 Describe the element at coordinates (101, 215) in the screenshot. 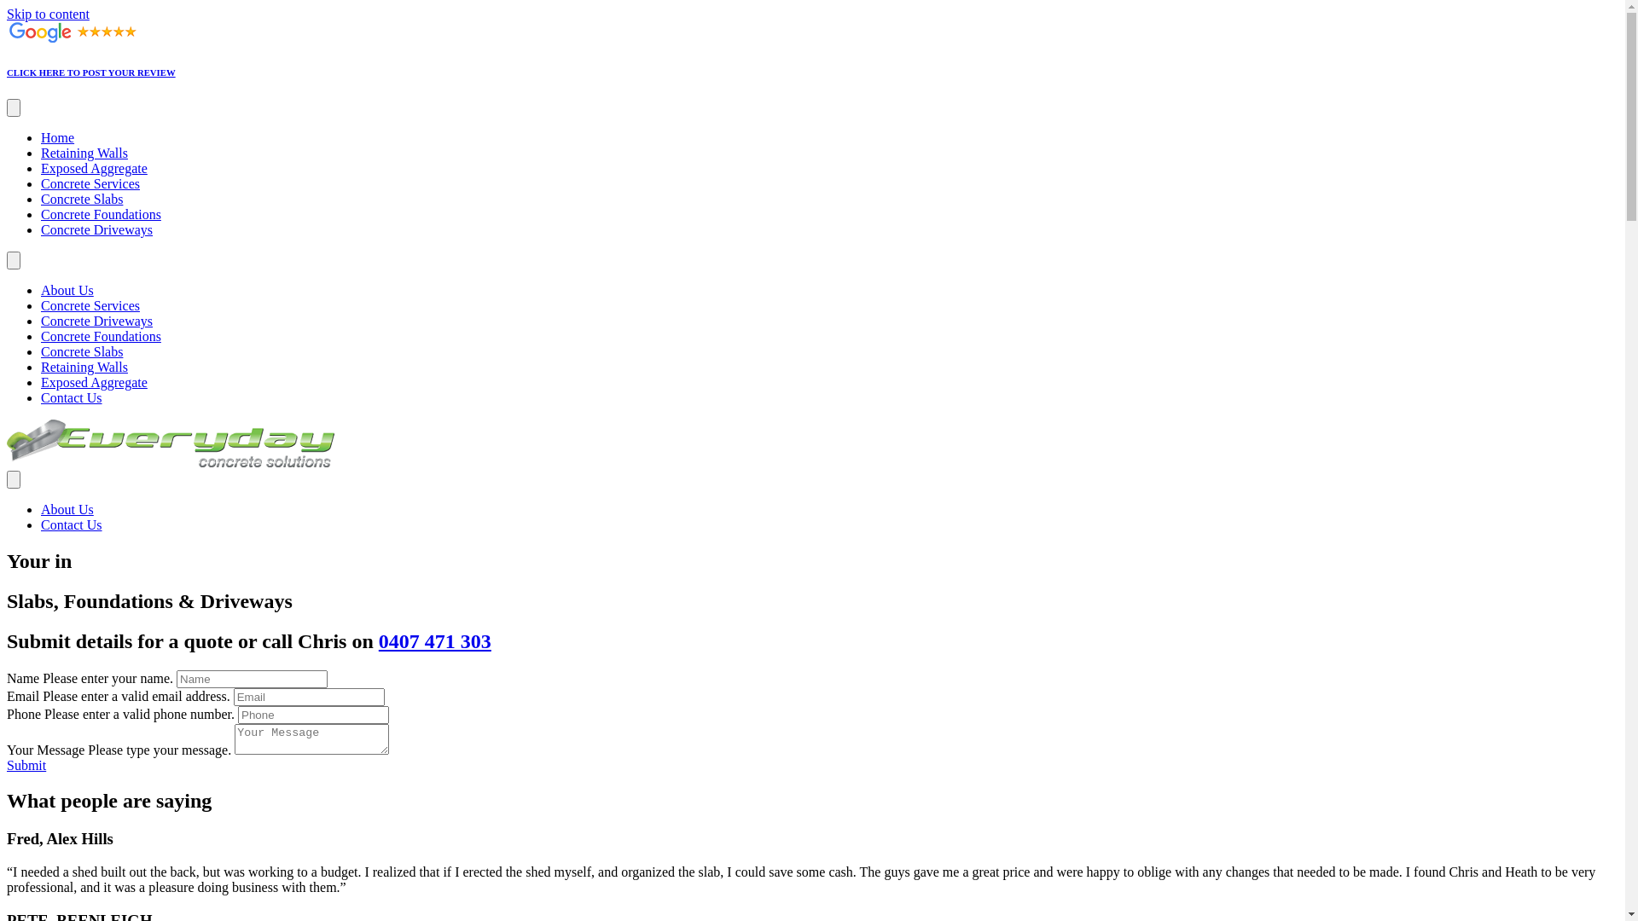

I see `Concrete Foundations` at that location.